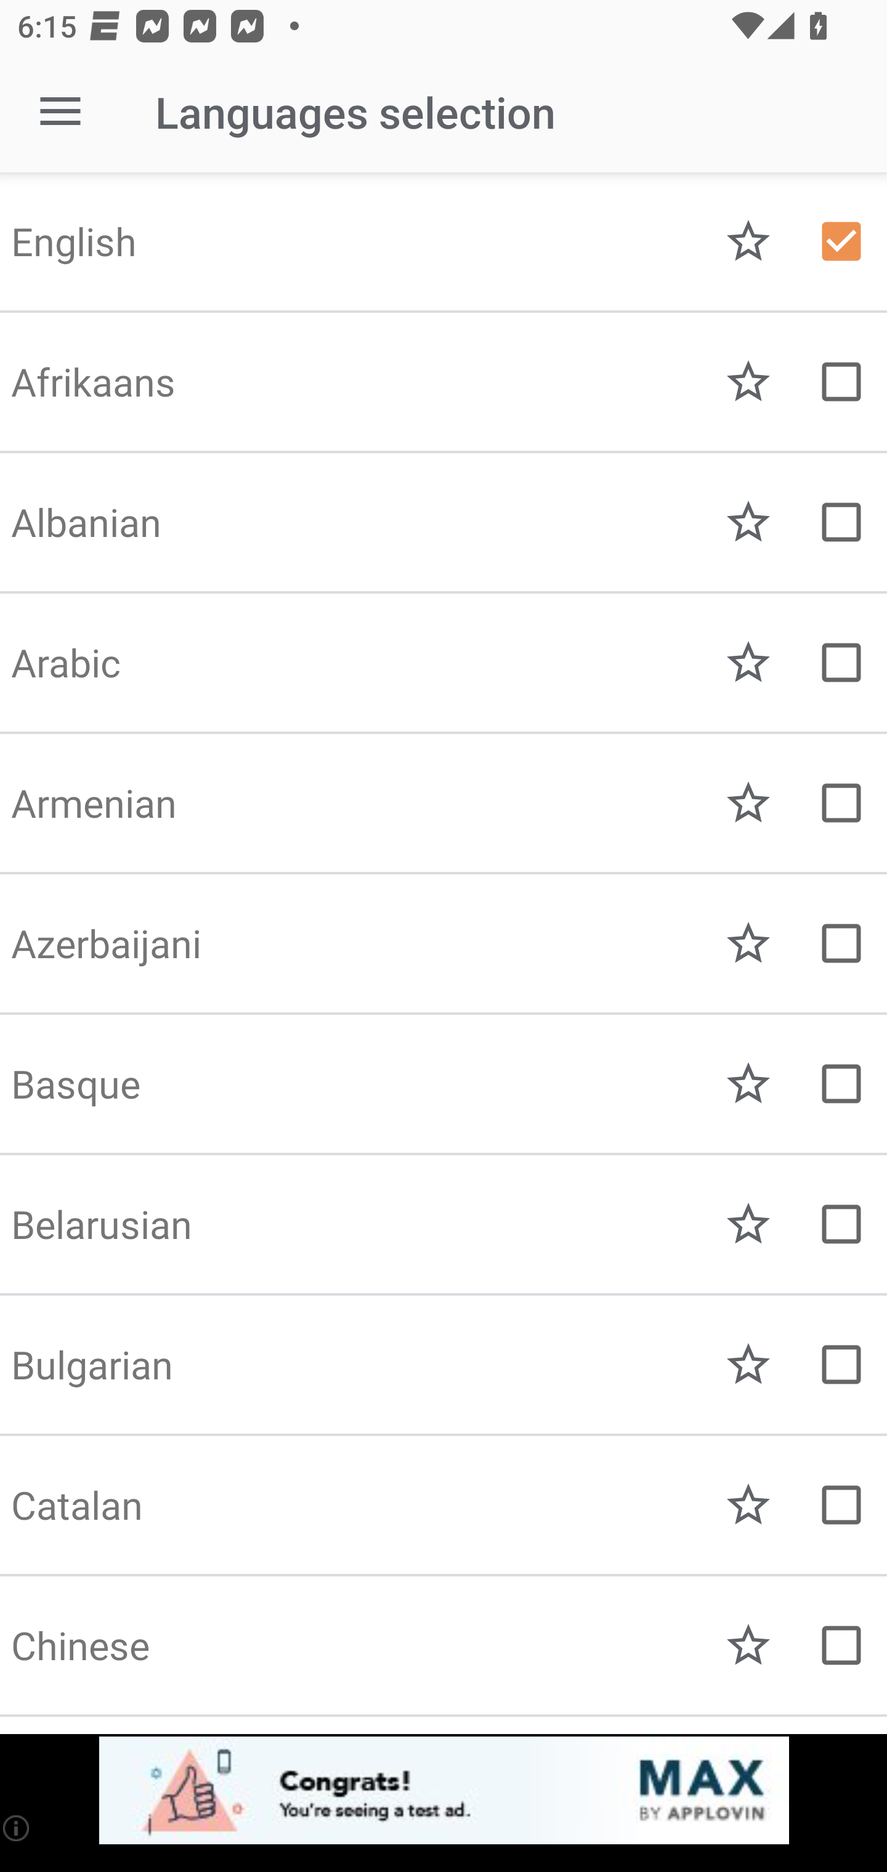  What do you see at coordinates (443, 1084) in the screenshot?
I see `Basque Favorite` at bounding box center [443, 1084].